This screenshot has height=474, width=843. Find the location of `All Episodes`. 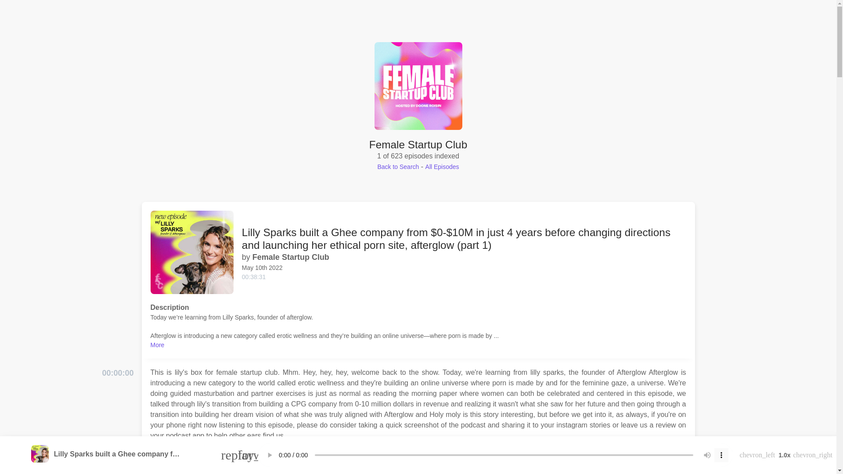

All Episodes is located at coordinates (443, 166).